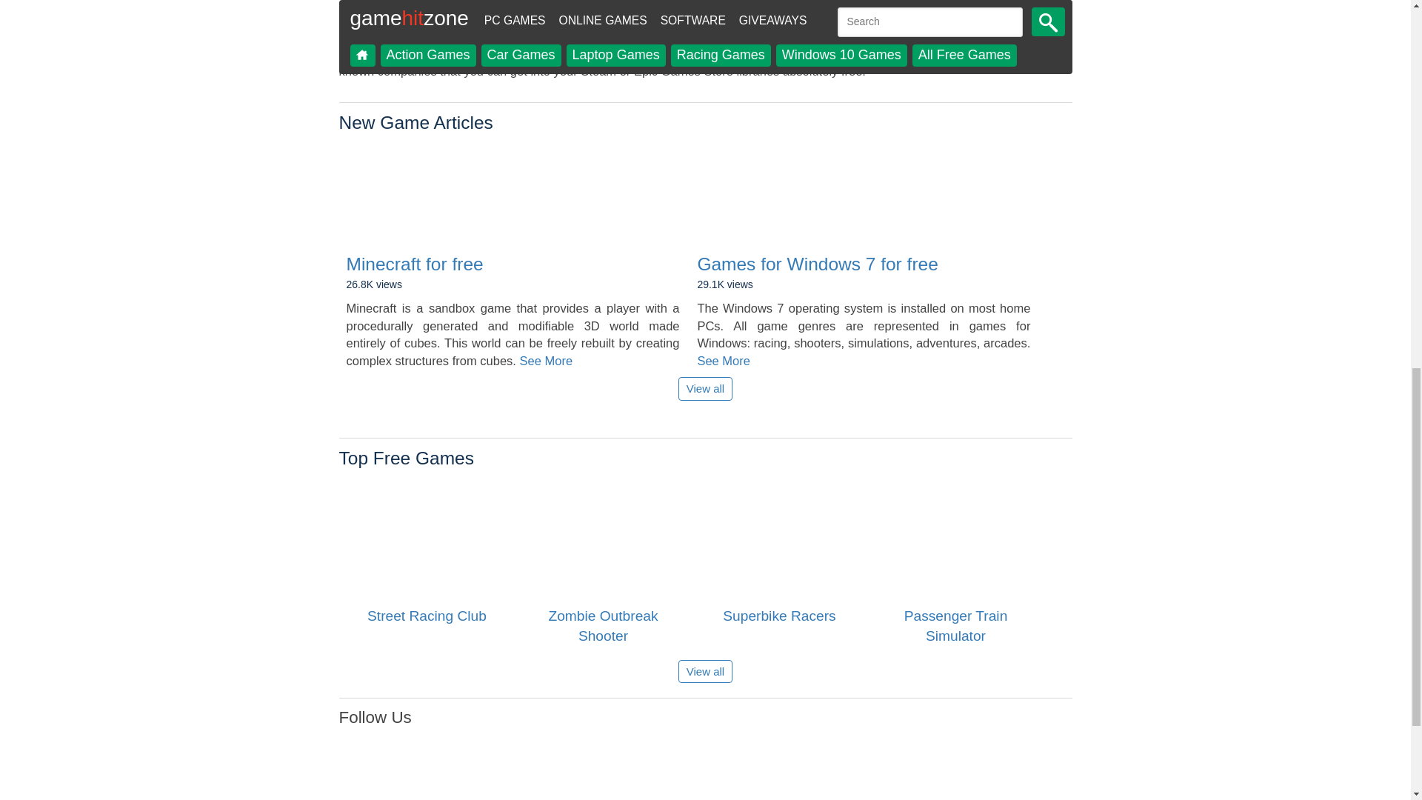 The height and width of the screenshot is (800, 1422). Describe the element at coordinates (617, 782) in the screenshot. I see `YouTube` at that location.